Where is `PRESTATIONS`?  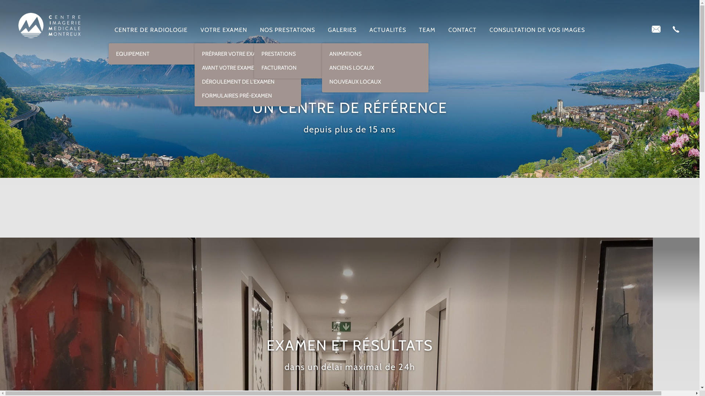 PRESTATIONS is located at coordinates (307, 52).